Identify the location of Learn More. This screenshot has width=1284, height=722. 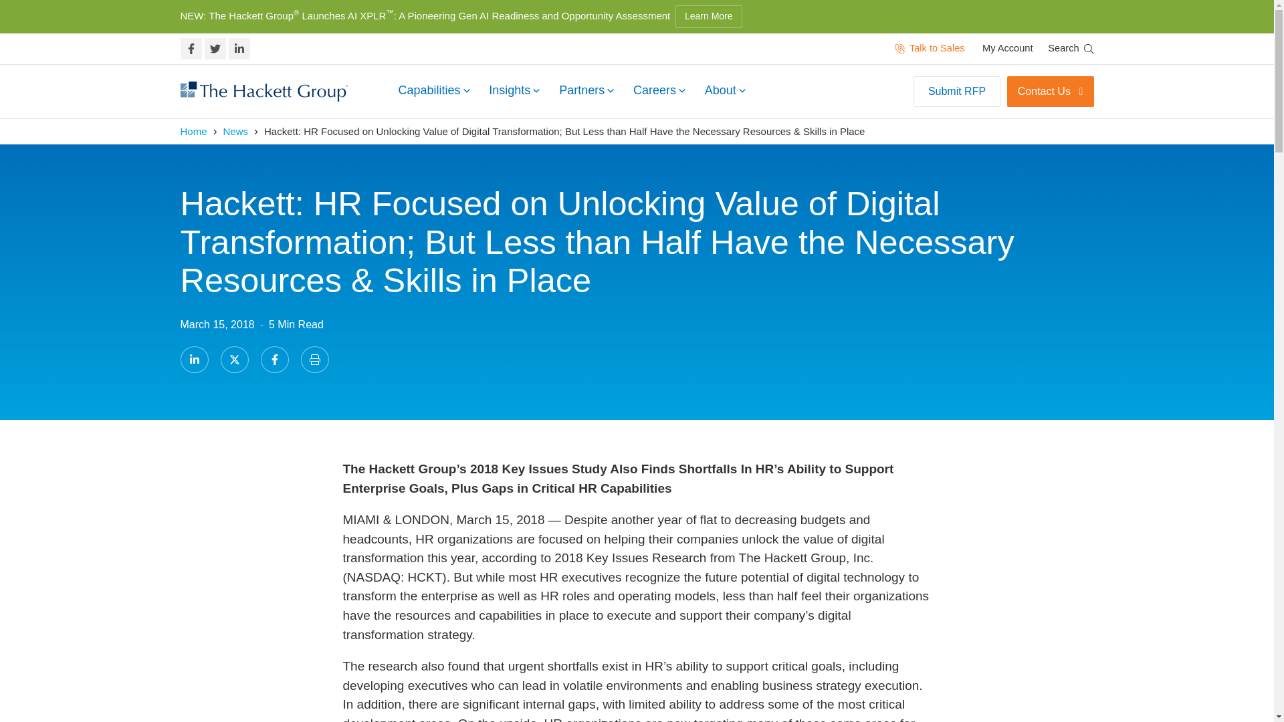
(708, 16).